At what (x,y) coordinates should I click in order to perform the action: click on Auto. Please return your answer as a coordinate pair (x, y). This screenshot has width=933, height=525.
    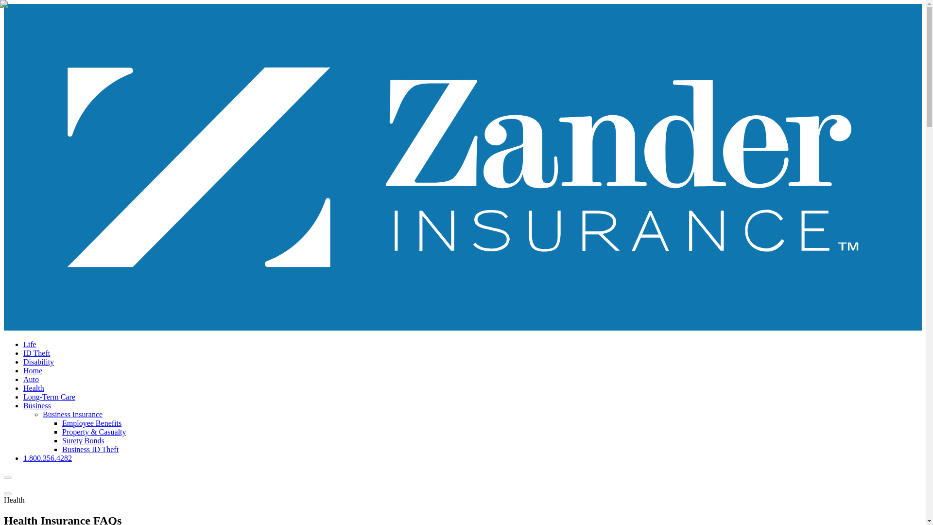
    Looking at the image, I should click on (31, 379).